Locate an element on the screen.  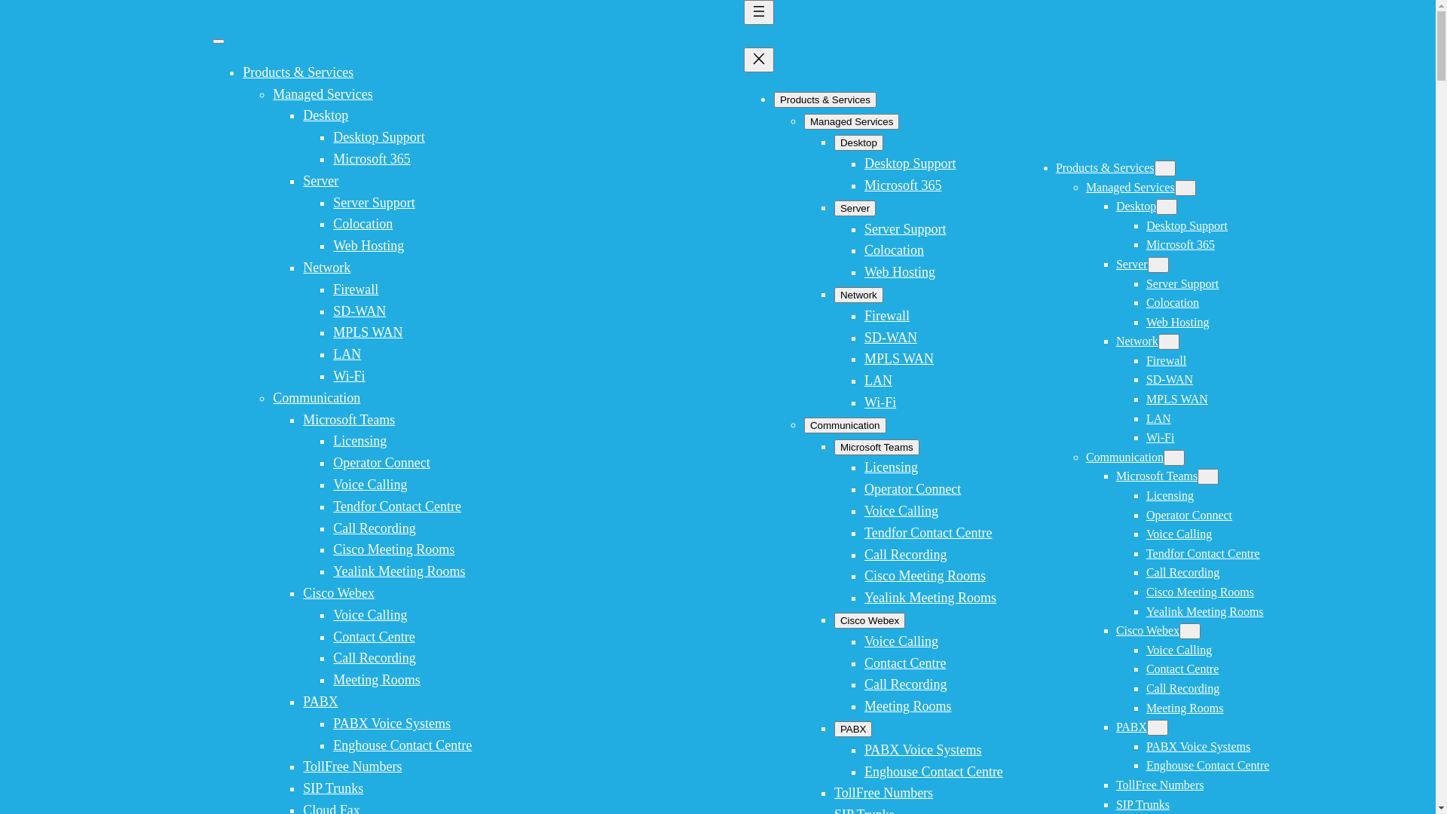
Voice Calling is located at coordinates (901, 641).